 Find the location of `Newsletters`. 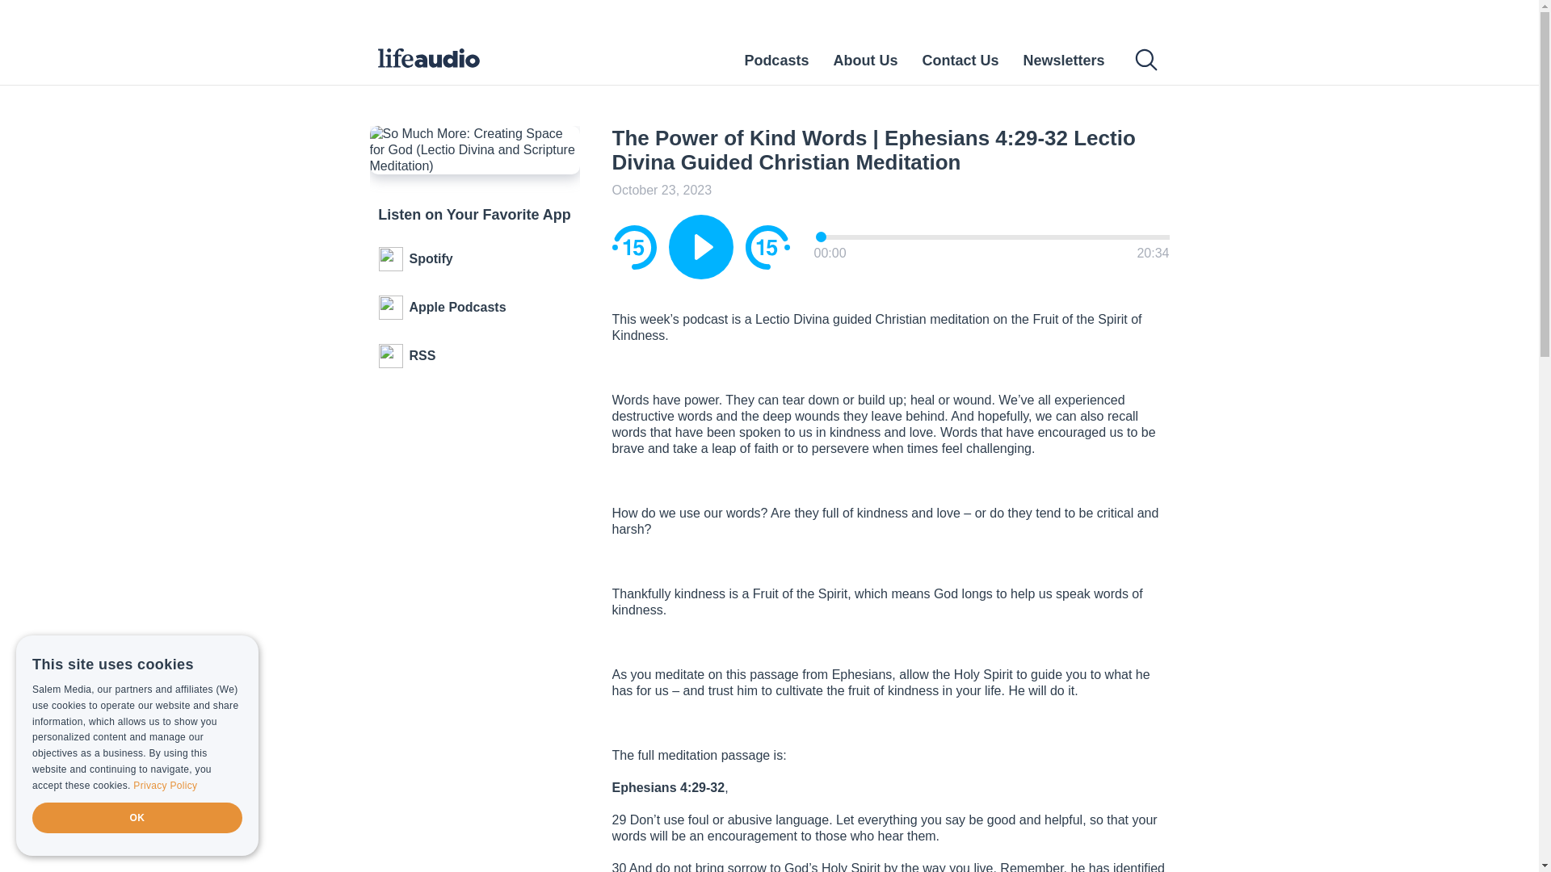

Newsletters is located at coordinates (1063, 60).